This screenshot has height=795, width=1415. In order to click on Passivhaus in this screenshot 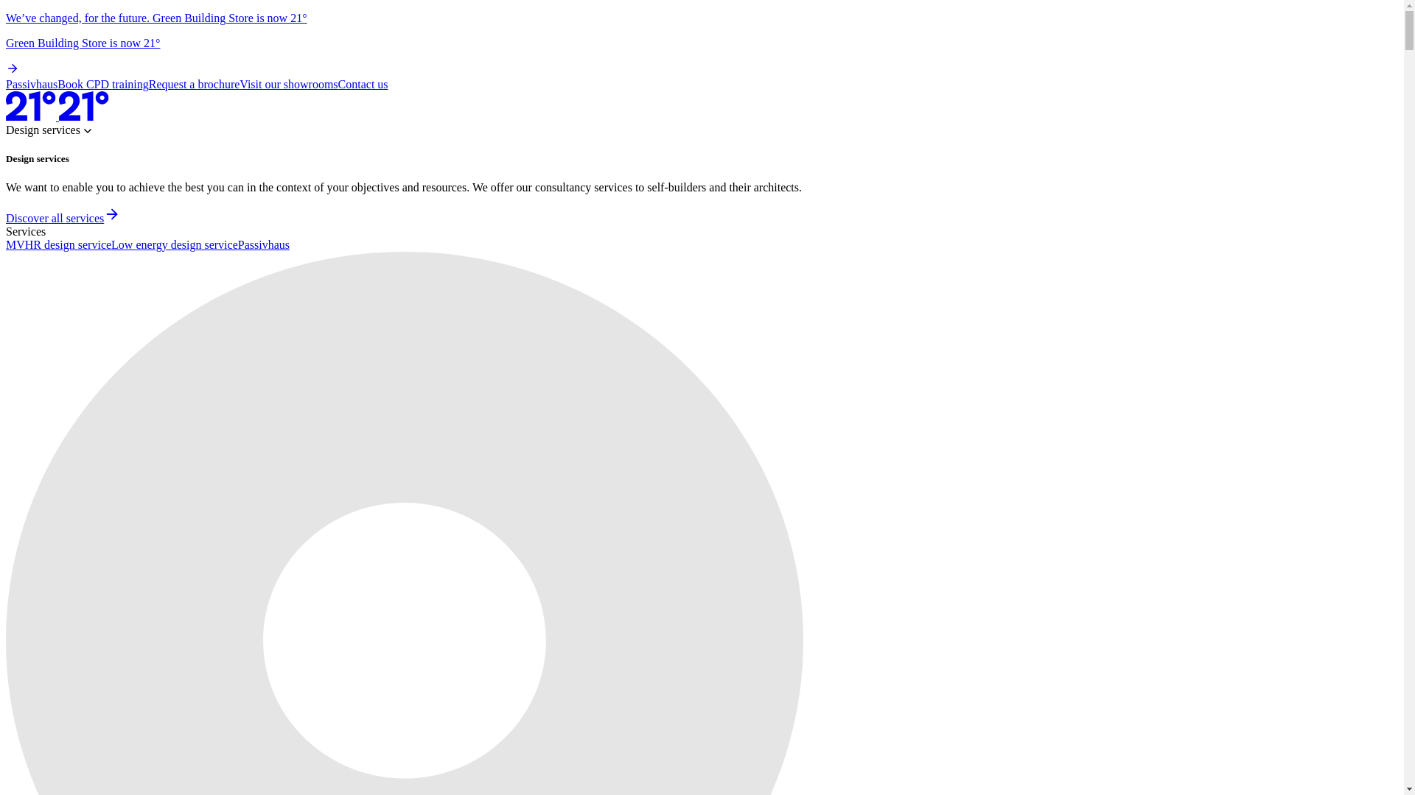, I will do `click(31, 84)`.